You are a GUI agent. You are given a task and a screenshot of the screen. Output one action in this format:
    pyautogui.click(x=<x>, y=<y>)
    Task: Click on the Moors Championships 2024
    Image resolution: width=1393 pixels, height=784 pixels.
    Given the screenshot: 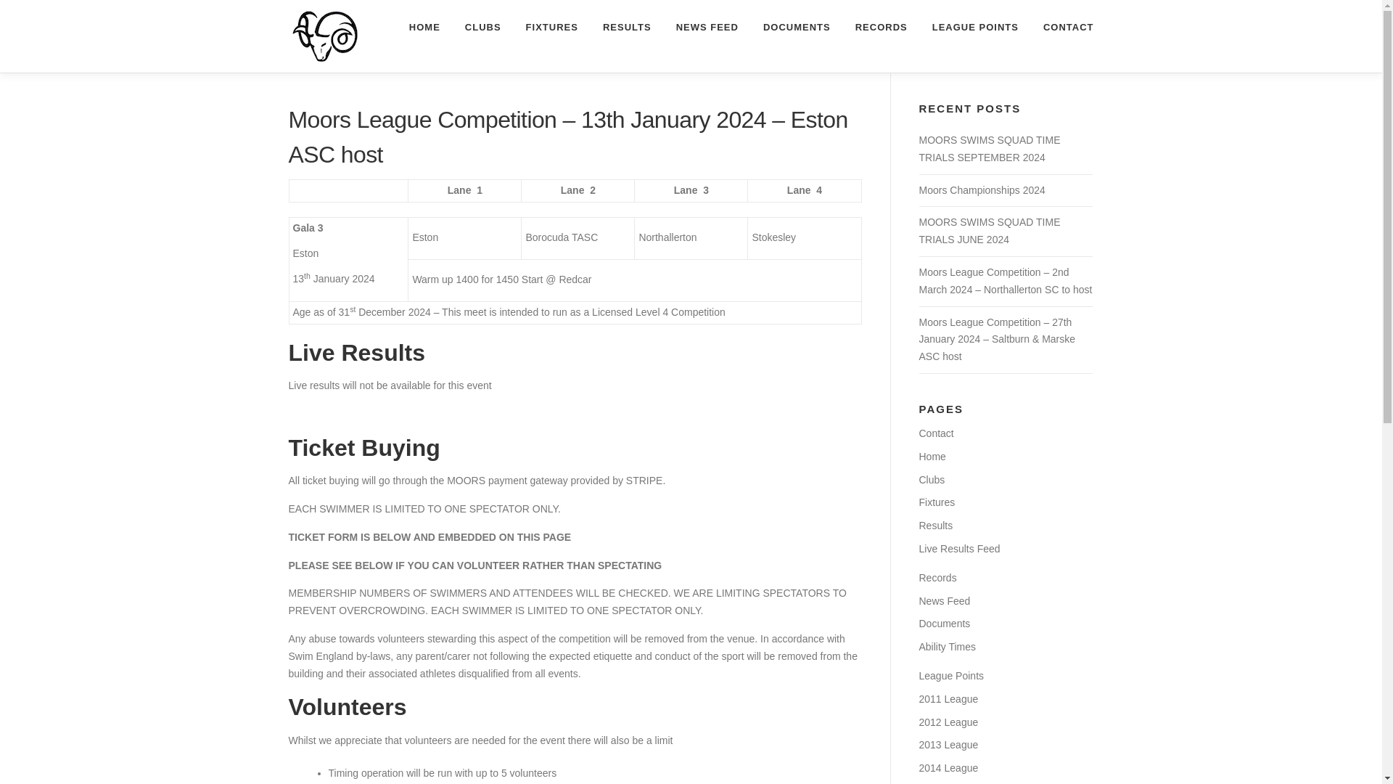 What is the action you would take?
    pyautogui.click(x=981, y=190)
    